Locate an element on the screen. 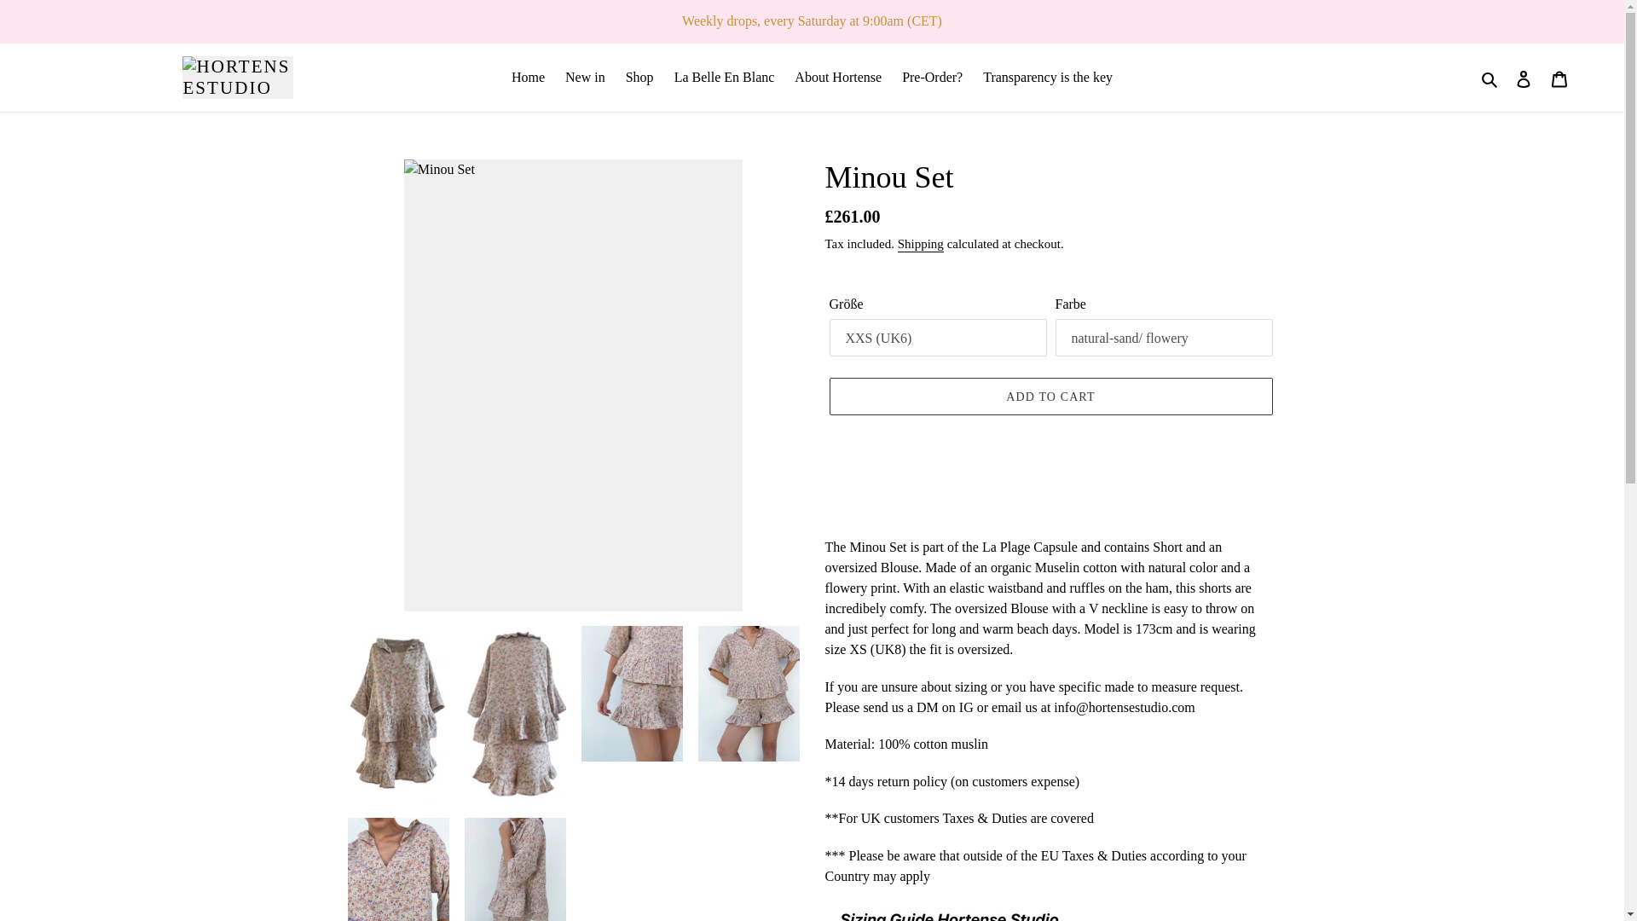  ADD TO CART is located at coordinates (1050, 396).